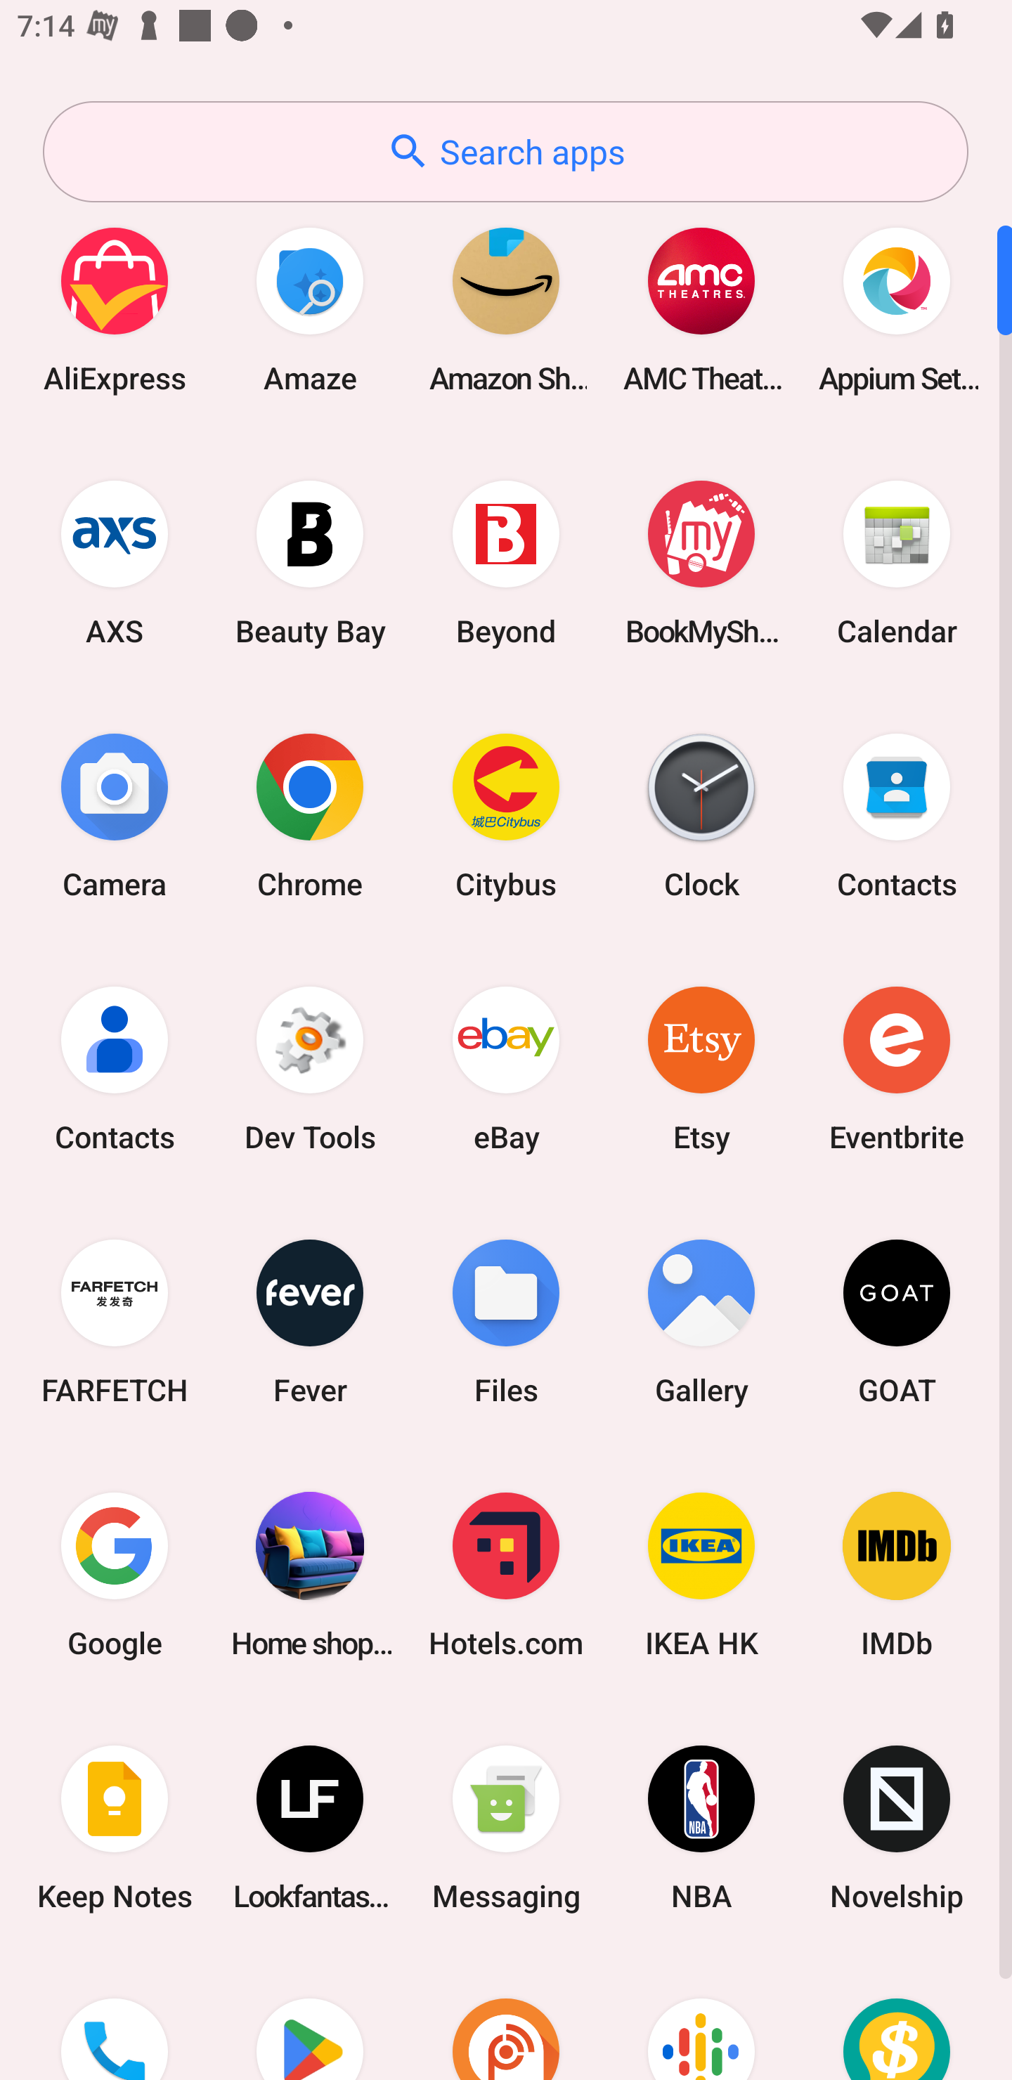  I want to click on AXS, so click(115, 562).